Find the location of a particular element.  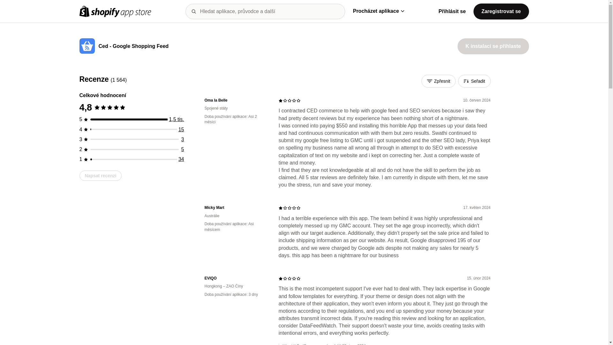

Oma la Belle is located at coordinates (236, 100).